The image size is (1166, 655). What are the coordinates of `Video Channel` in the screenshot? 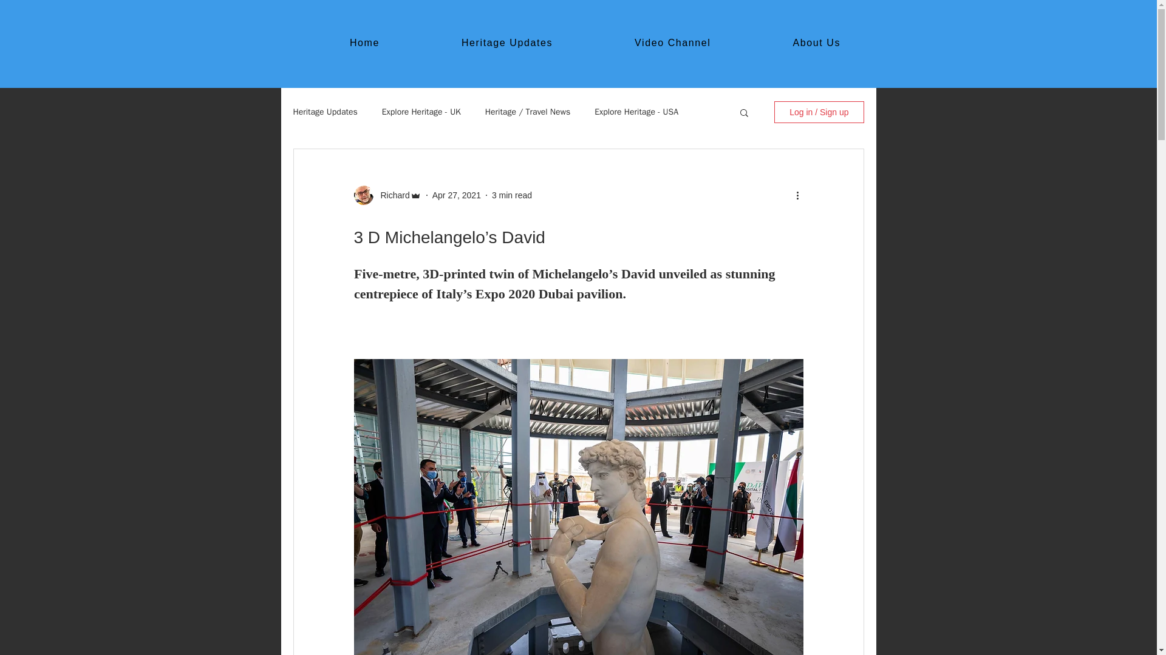 It's located at (636, 112).